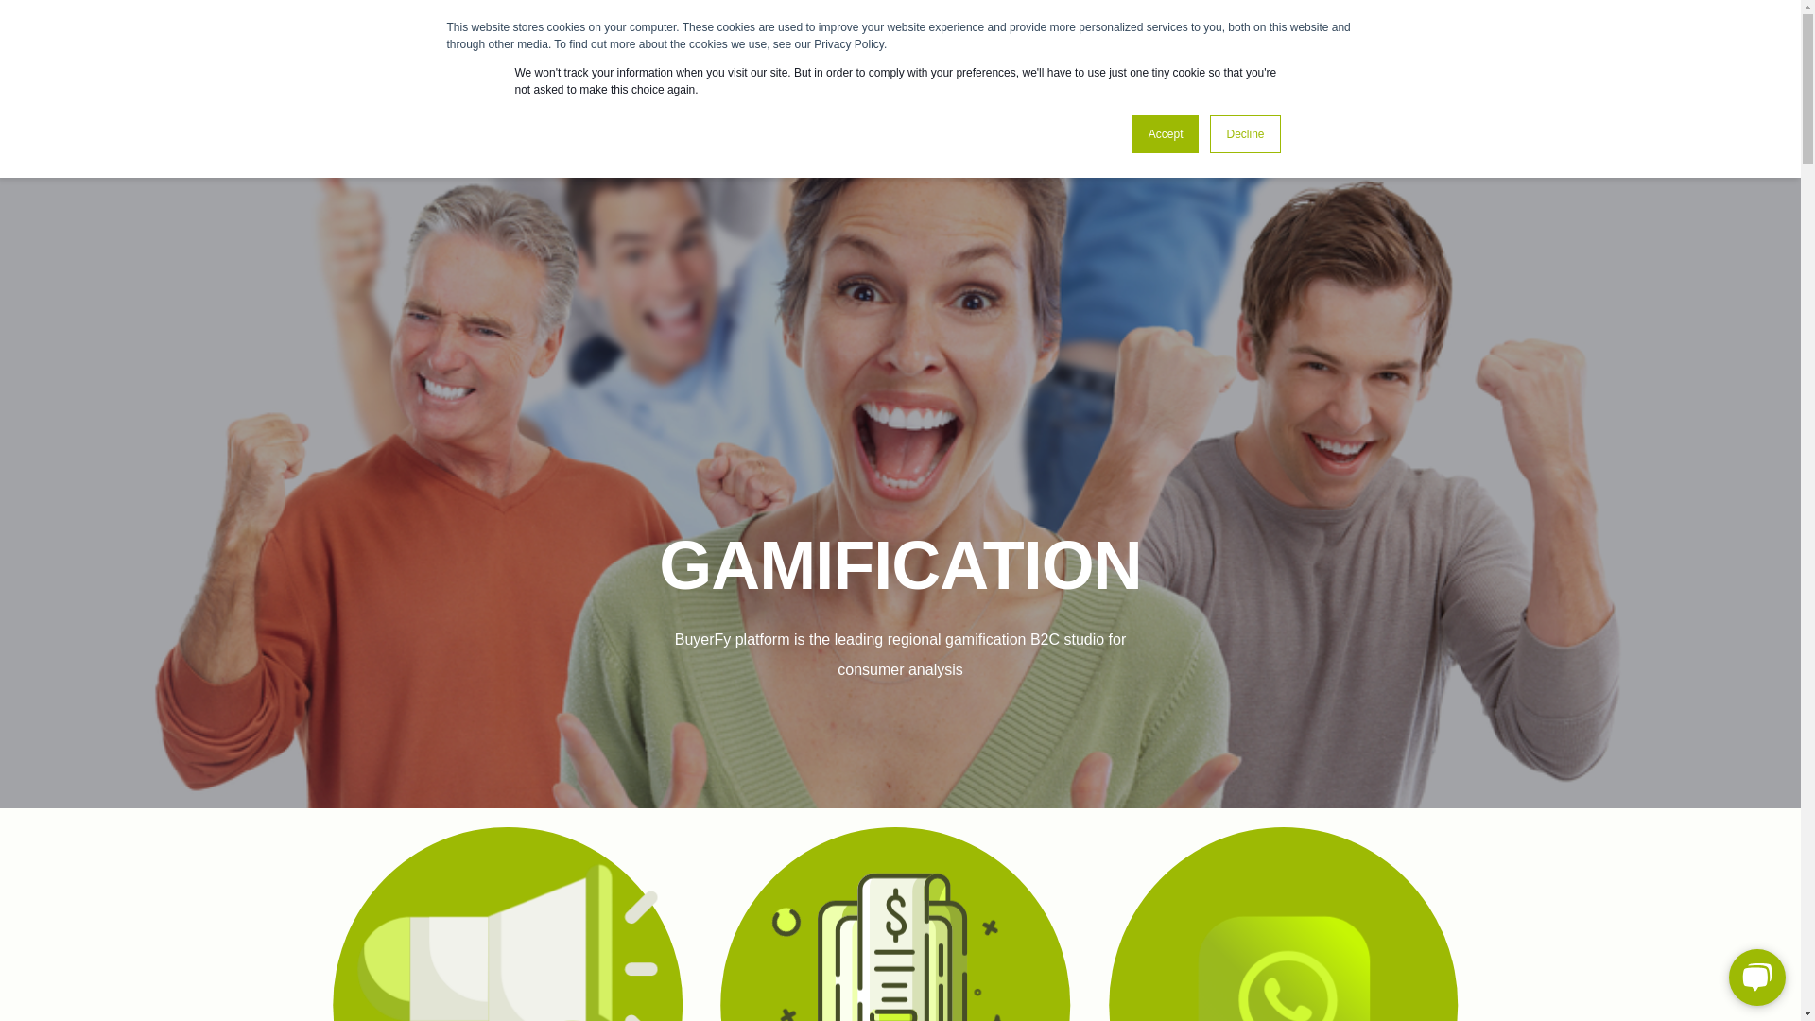 The height and width of the screenshot is (1021, 1815). What do you see at coordinates (1639, 95) in the screenshot?
I see `FREE CONSULTATION` at bounding box center [1639, 95].